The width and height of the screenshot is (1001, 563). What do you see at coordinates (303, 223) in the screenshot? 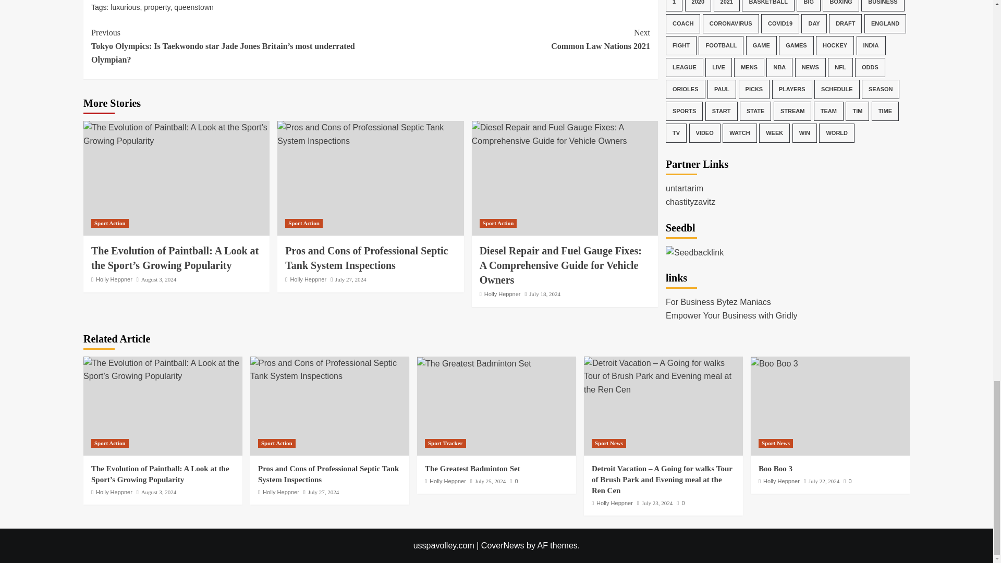
I see `Sport Action` at bounding box center [303, 223].